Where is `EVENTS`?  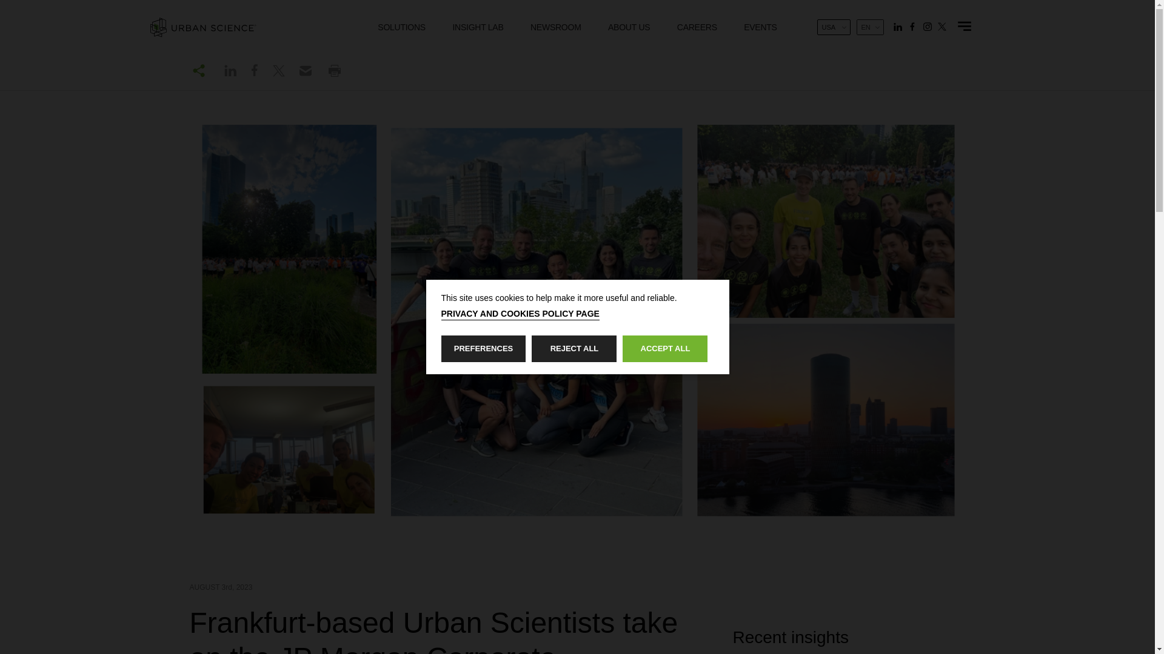
EVENTS is located at coordinates (760, 29).